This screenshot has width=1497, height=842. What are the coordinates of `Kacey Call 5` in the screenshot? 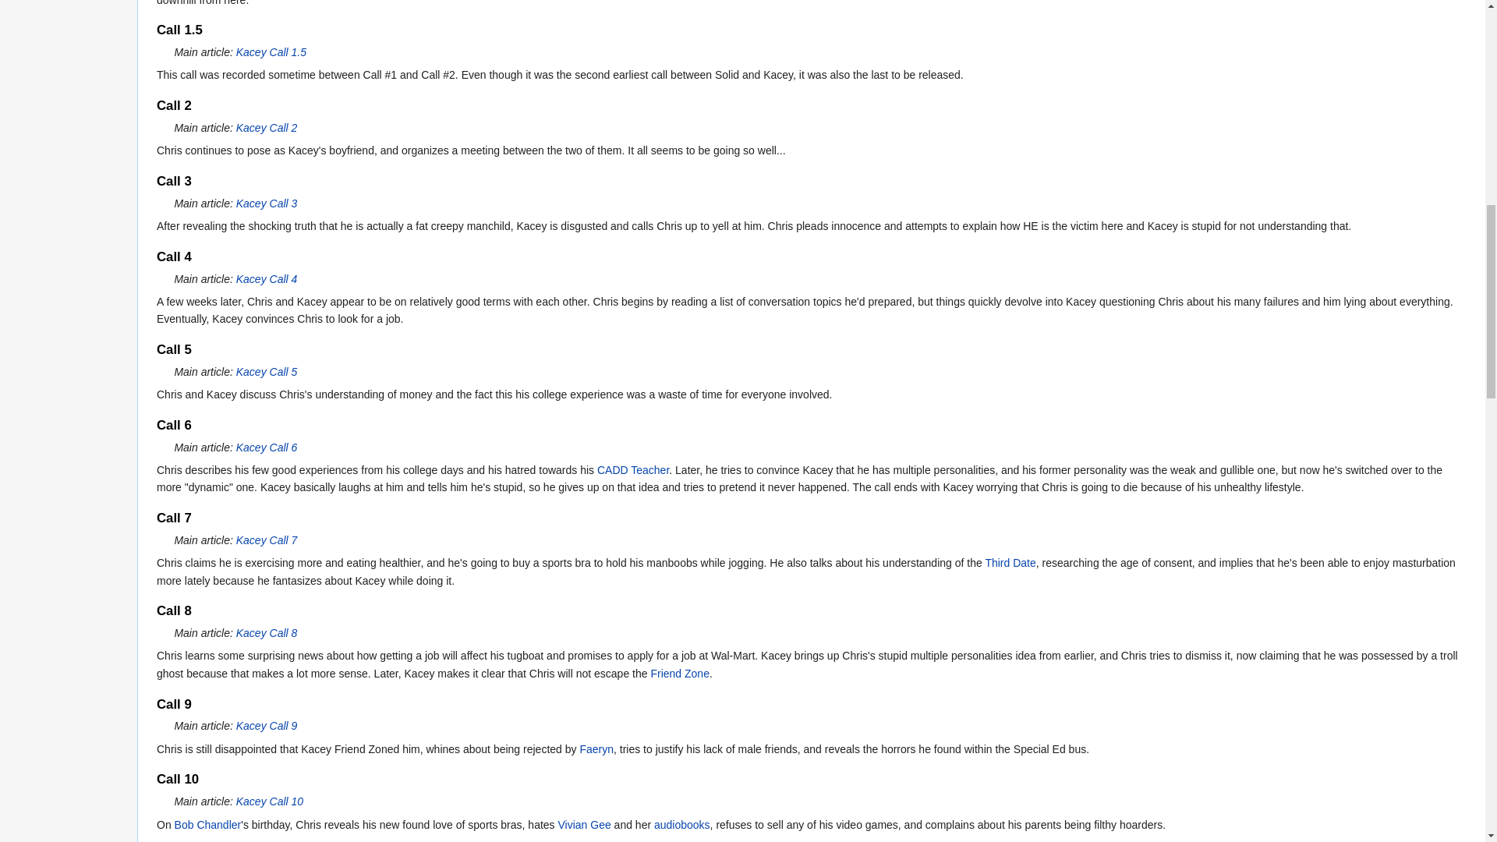 It's located at (267, 371).